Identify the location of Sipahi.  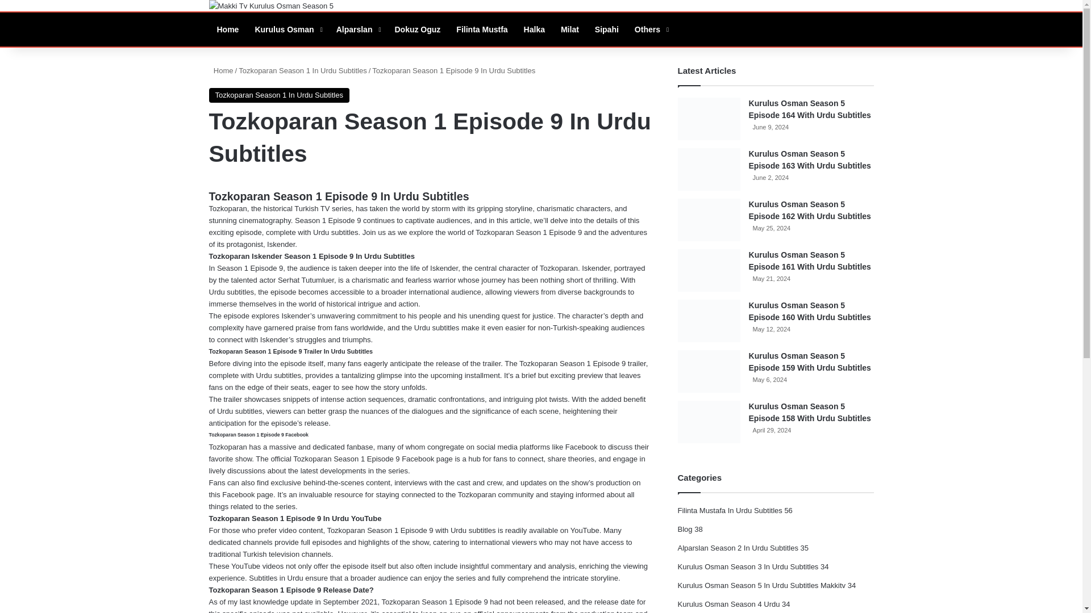
(606, 30).